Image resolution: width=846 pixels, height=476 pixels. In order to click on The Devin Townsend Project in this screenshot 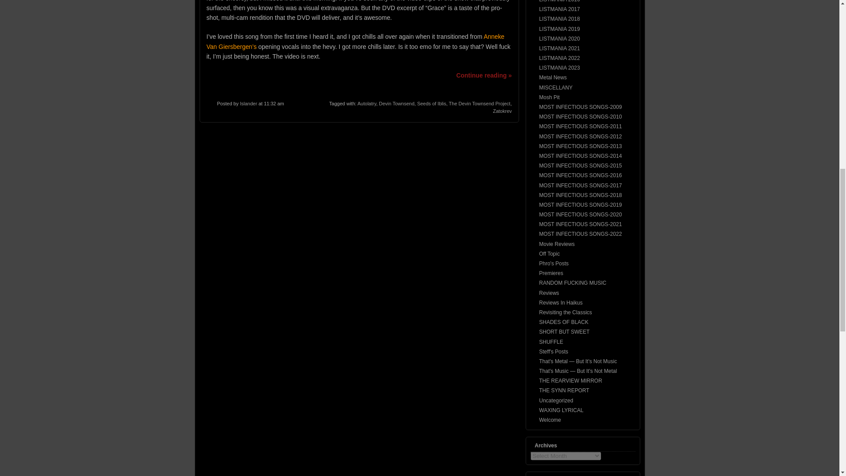, I will do `click(480, 103)`.